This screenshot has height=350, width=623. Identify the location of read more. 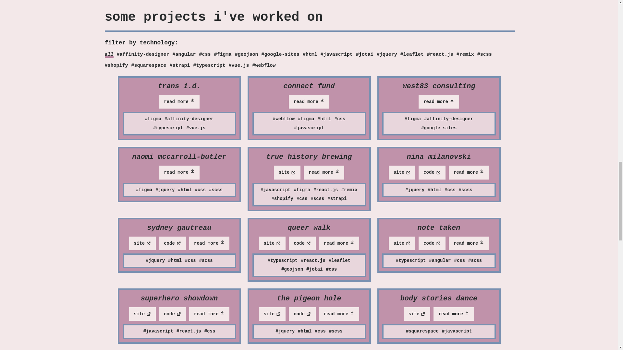
(309, 101).